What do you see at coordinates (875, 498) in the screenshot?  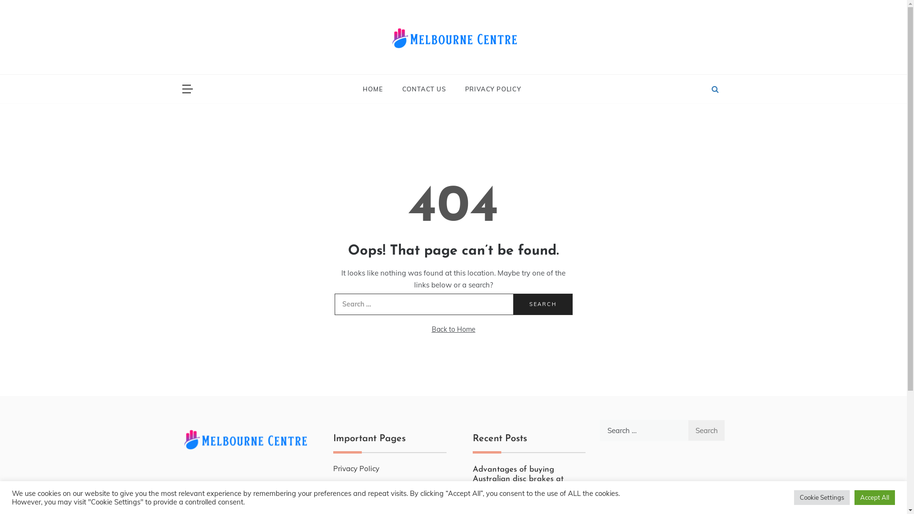 I see `Accept All` at bounding box center [875, 498].